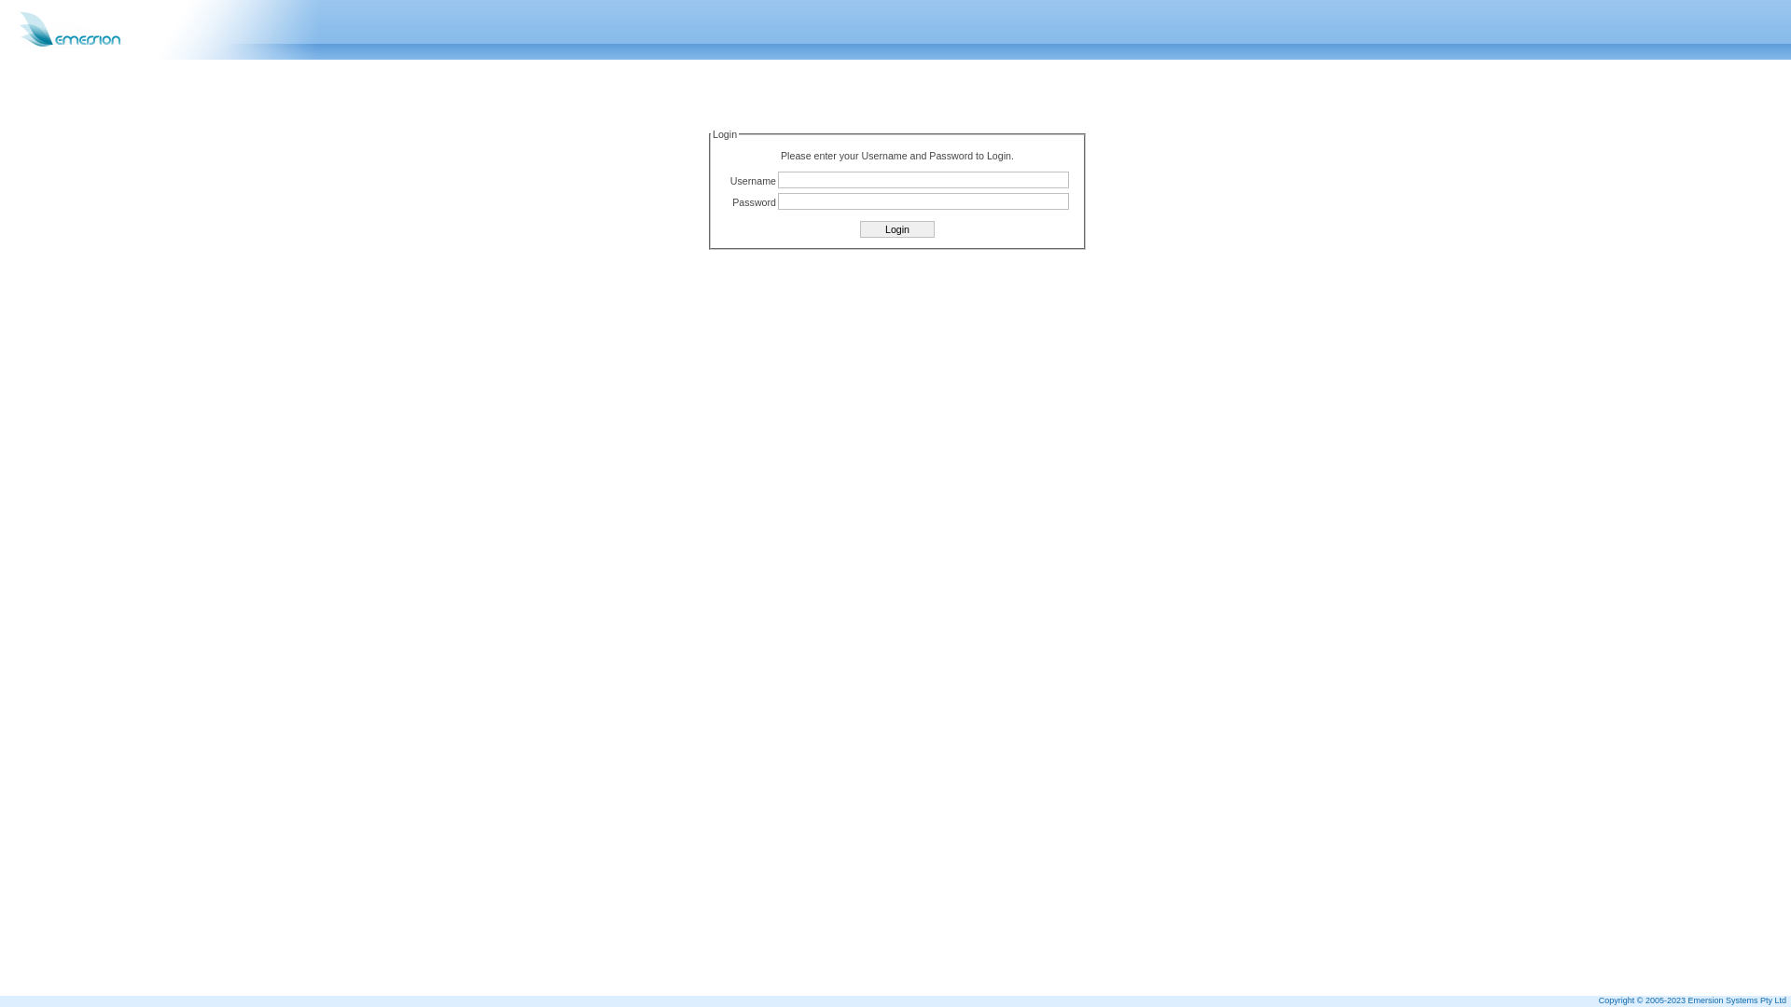 Image resolution: width=1791 pixels, height=1007 pixels. I want to click on Login, so click(897, 229).